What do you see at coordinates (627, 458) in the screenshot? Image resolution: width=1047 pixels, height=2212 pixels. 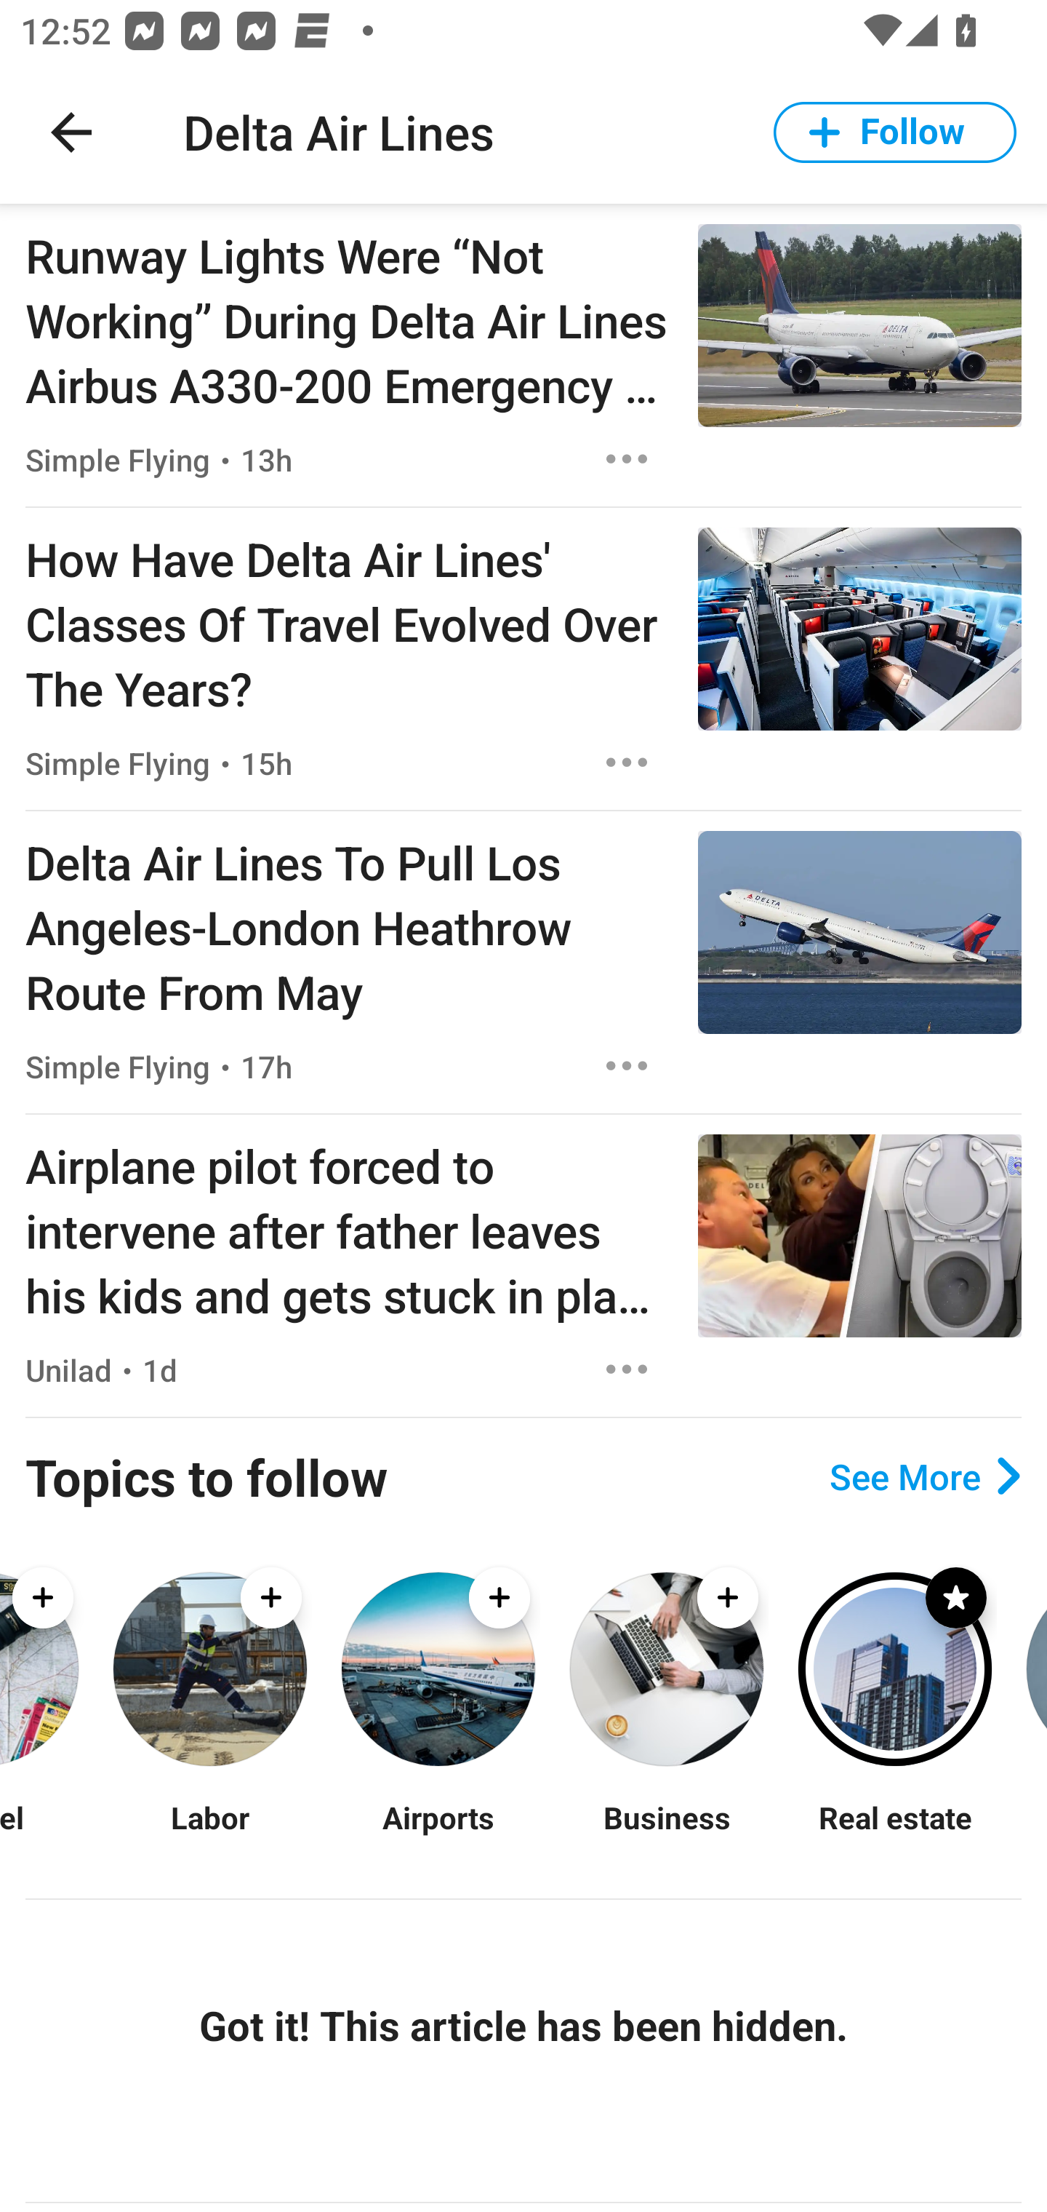 I see `Options` at bounding box center [627, 458].